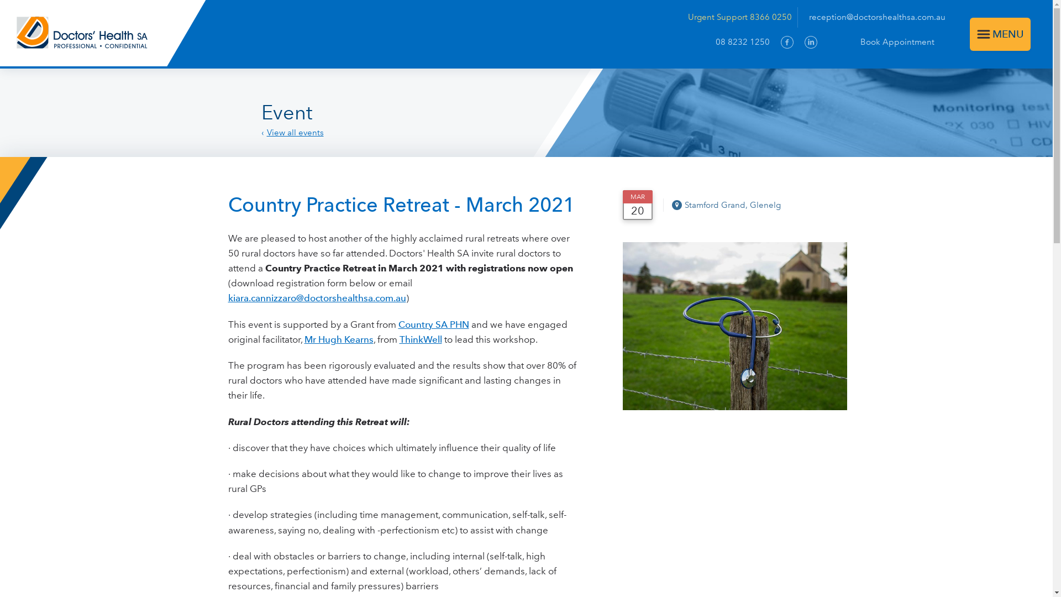 The height and width of the screenshot is (597, 1061). What do you see at coordinates (338, 339) in the screenshot?
I see `Mr Hugh Kearns` at bounding box center [338, 339].